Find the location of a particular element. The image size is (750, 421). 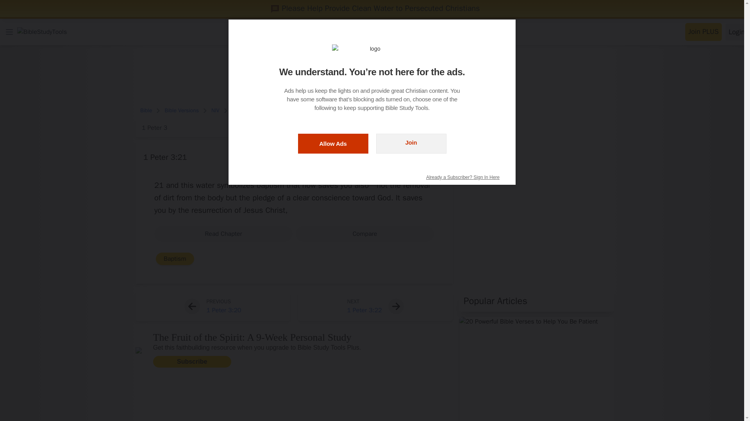

Please Help Provide Clean Water to Persecuted Christians is located at coordinates (375, 8).